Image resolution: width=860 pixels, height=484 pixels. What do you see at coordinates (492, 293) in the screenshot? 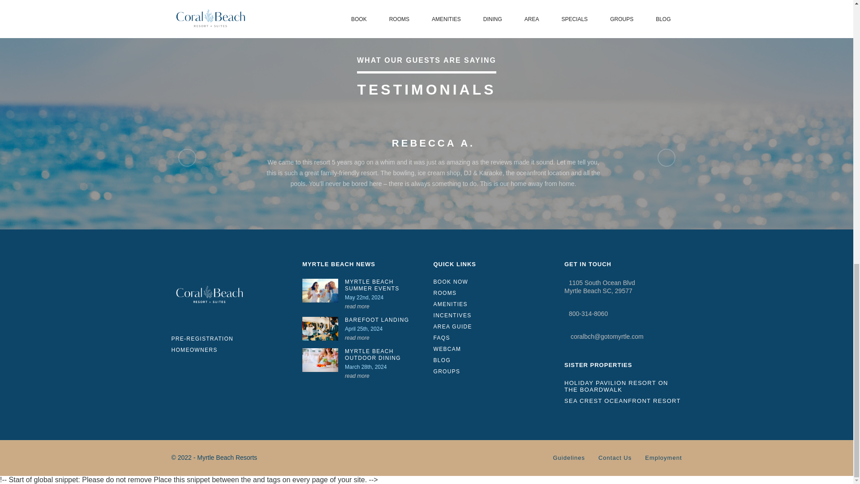
I see `ROOMS` at bounding box center [492, 293].